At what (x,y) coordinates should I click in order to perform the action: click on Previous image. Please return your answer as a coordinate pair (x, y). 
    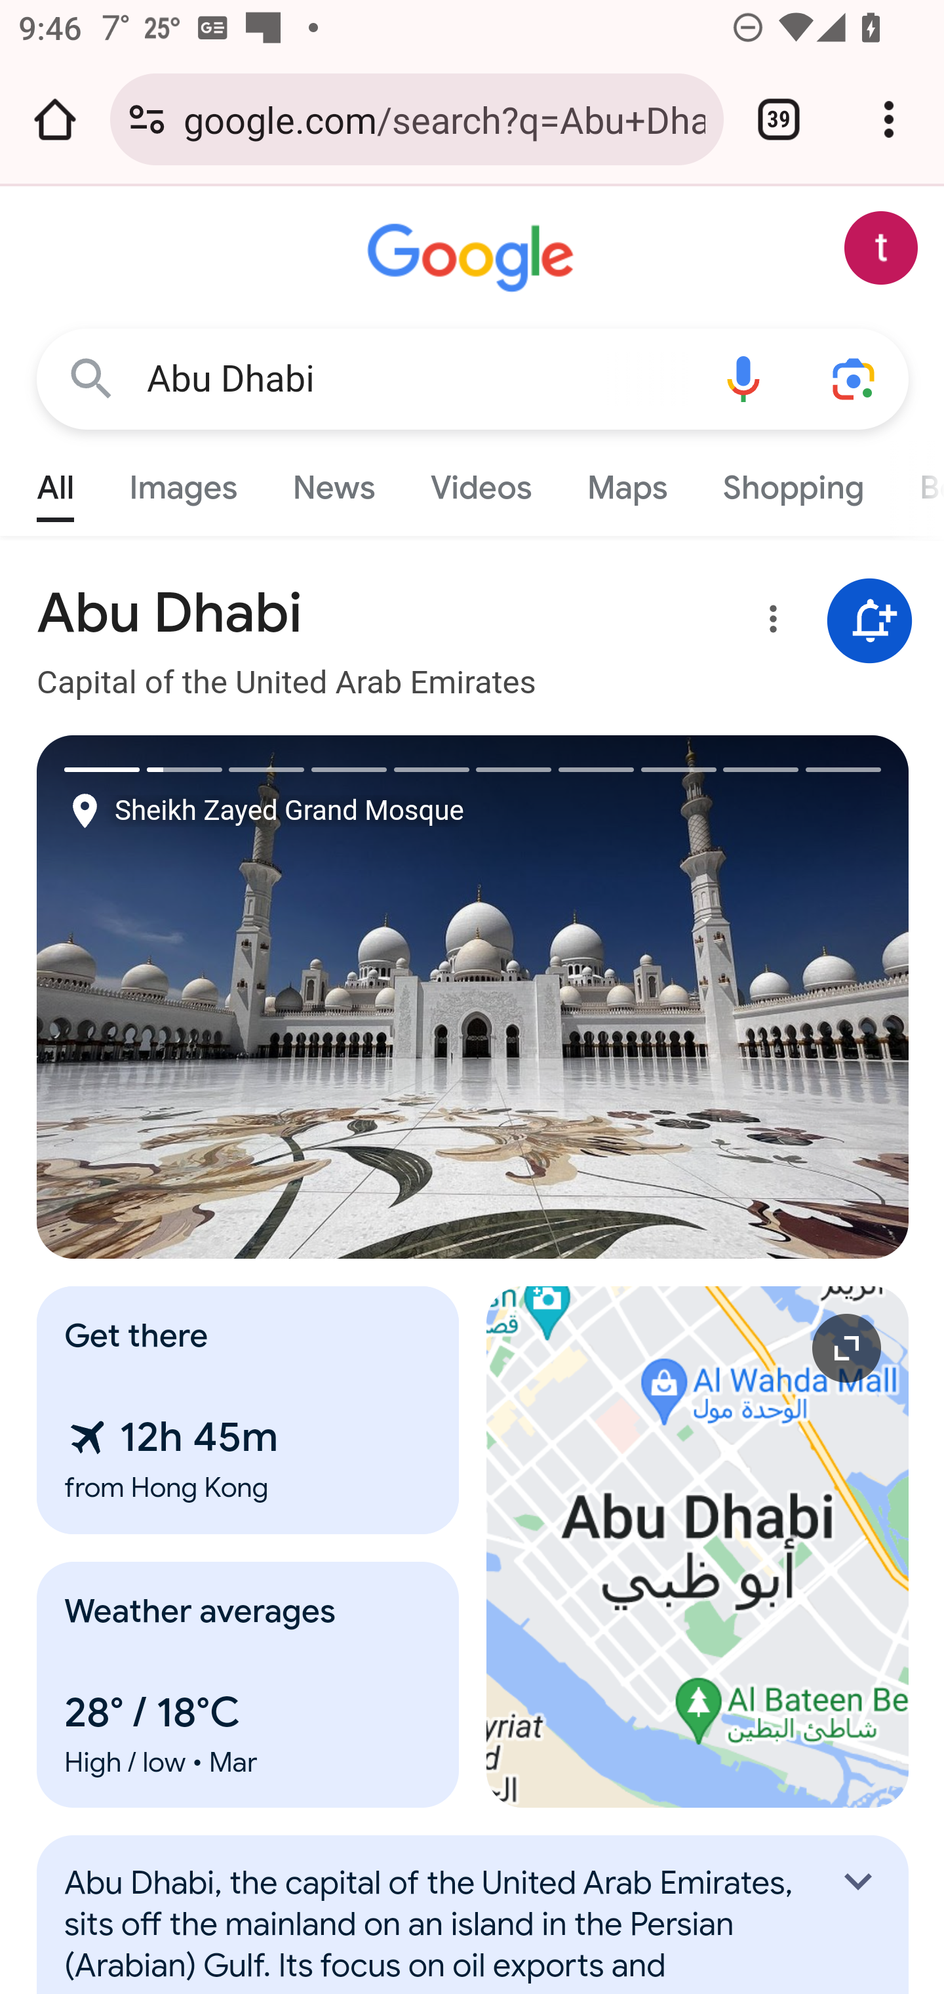
    Looking at the image, I should click on (256, 997).